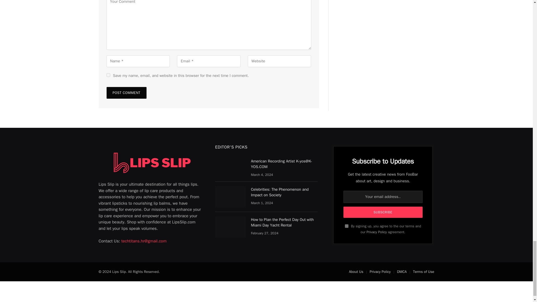 The width and height of the screenshot is (537, 302). What do you see at coordinates (347, 226) in the screenshot?
I see `on` at bounding box center [347, 226].